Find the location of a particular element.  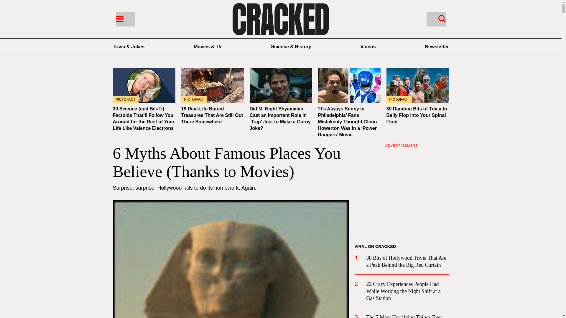

Cracked Newsletter is located at coordinates (437, 47).